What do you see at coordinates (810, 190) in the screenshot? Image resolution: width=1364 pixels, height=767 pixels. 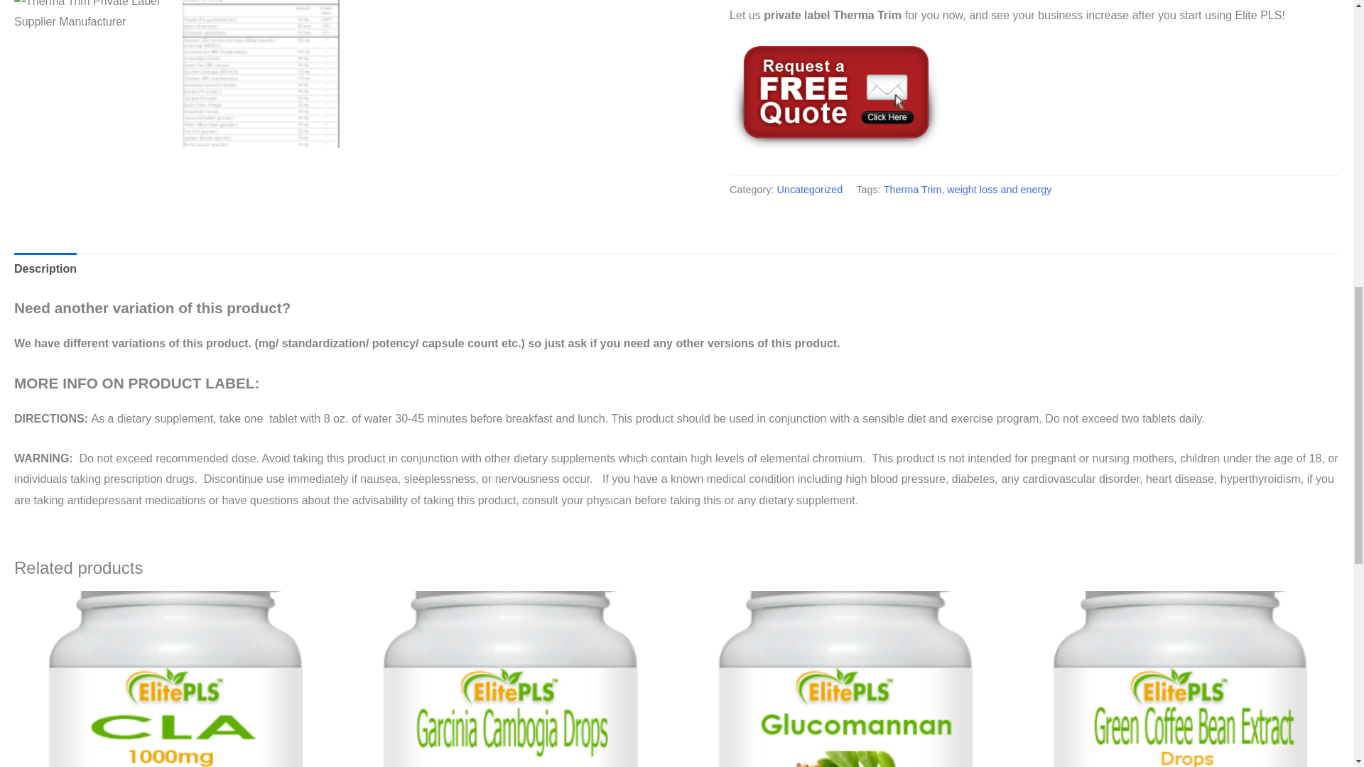 I see `Uncategorized` at bounding box center [810, 190].